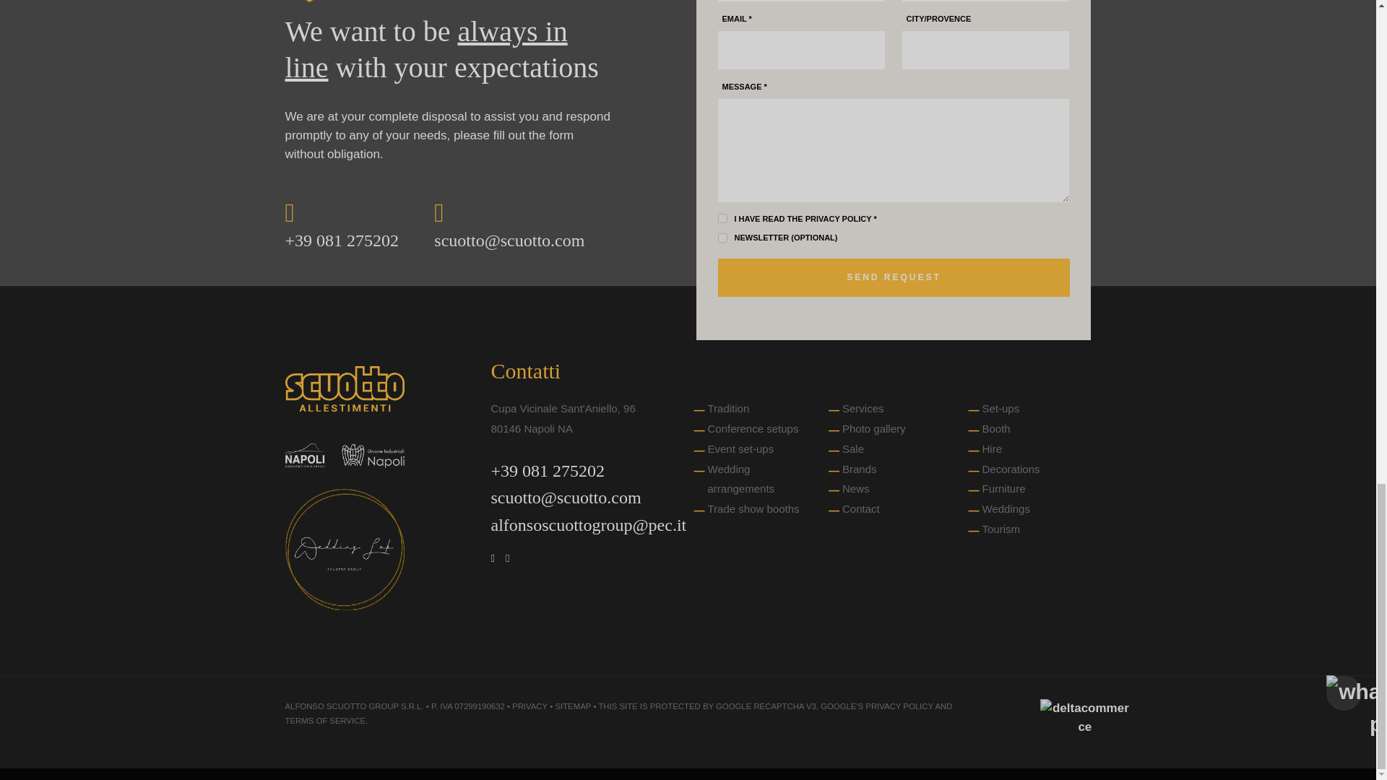 This screenshot has height=780, width=1387. I want to click on true, so click(722, 218).